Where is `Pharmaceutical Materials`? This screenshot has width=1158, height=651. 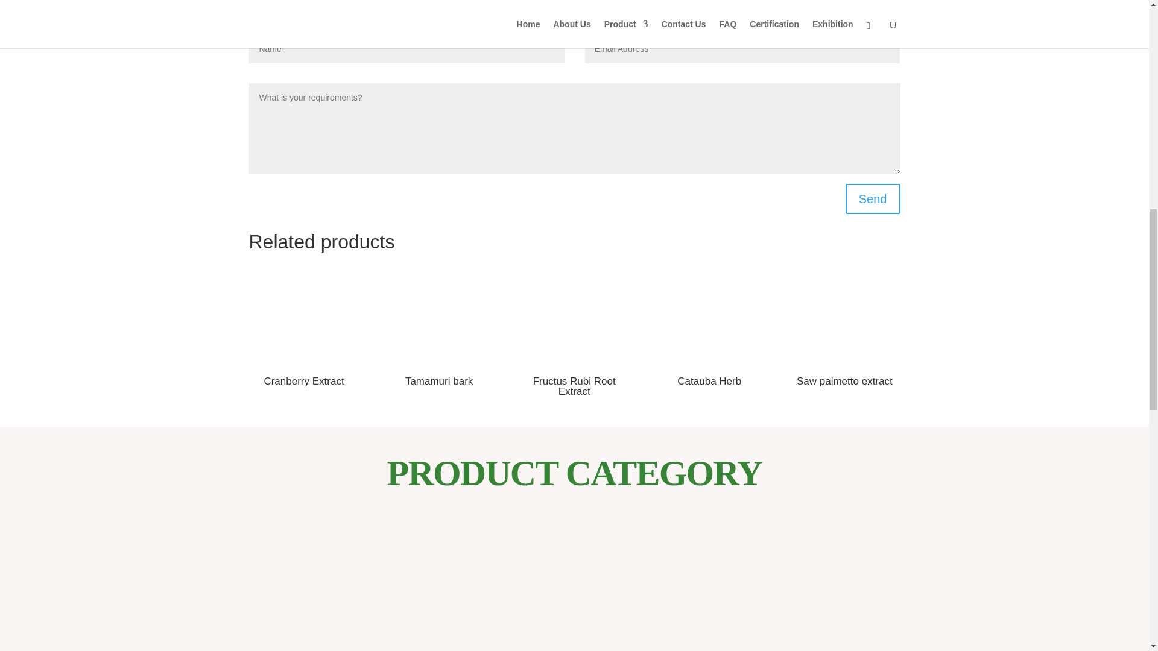
Pharmaceutical Materials is located at coordinates (247, 592).